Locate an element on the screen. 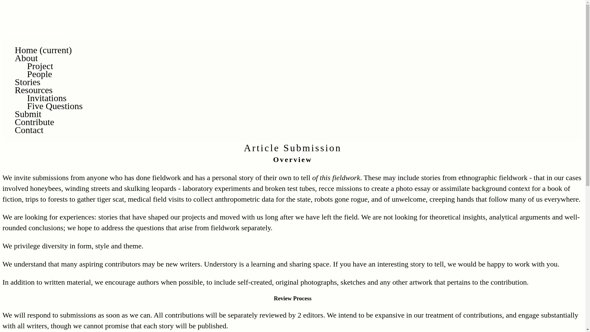 This screenshot has height=332, width=590. About is located at coordinates (26, 58).